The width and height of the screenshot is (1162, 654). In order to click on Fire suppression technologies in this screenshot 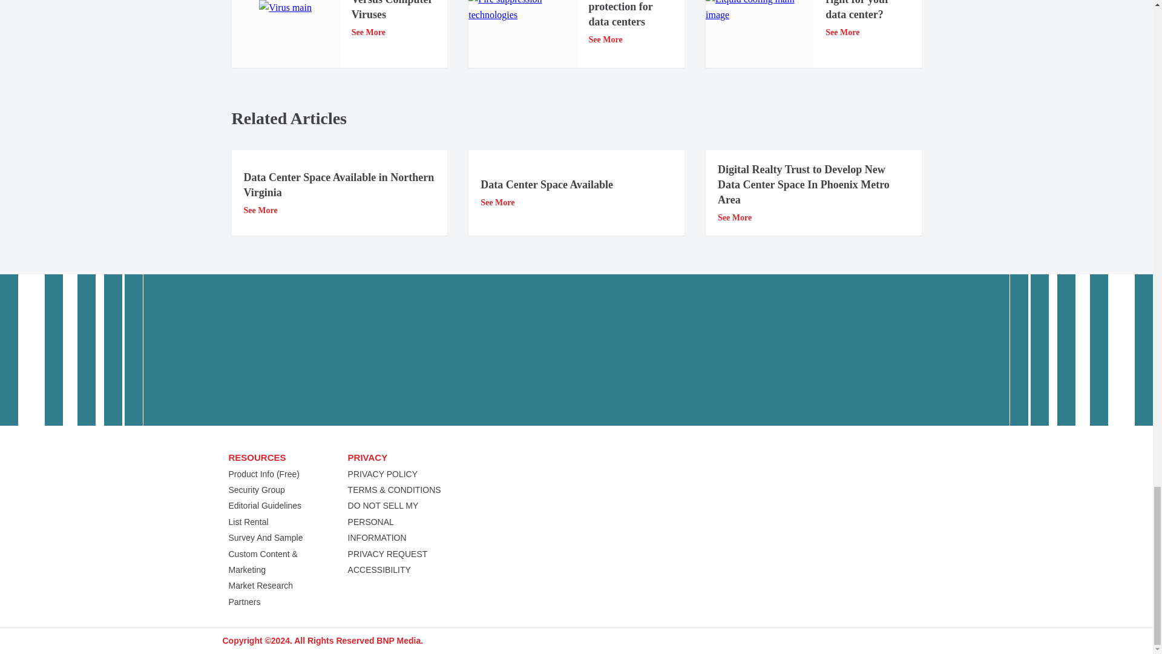, I will do `click(522, 12)`.